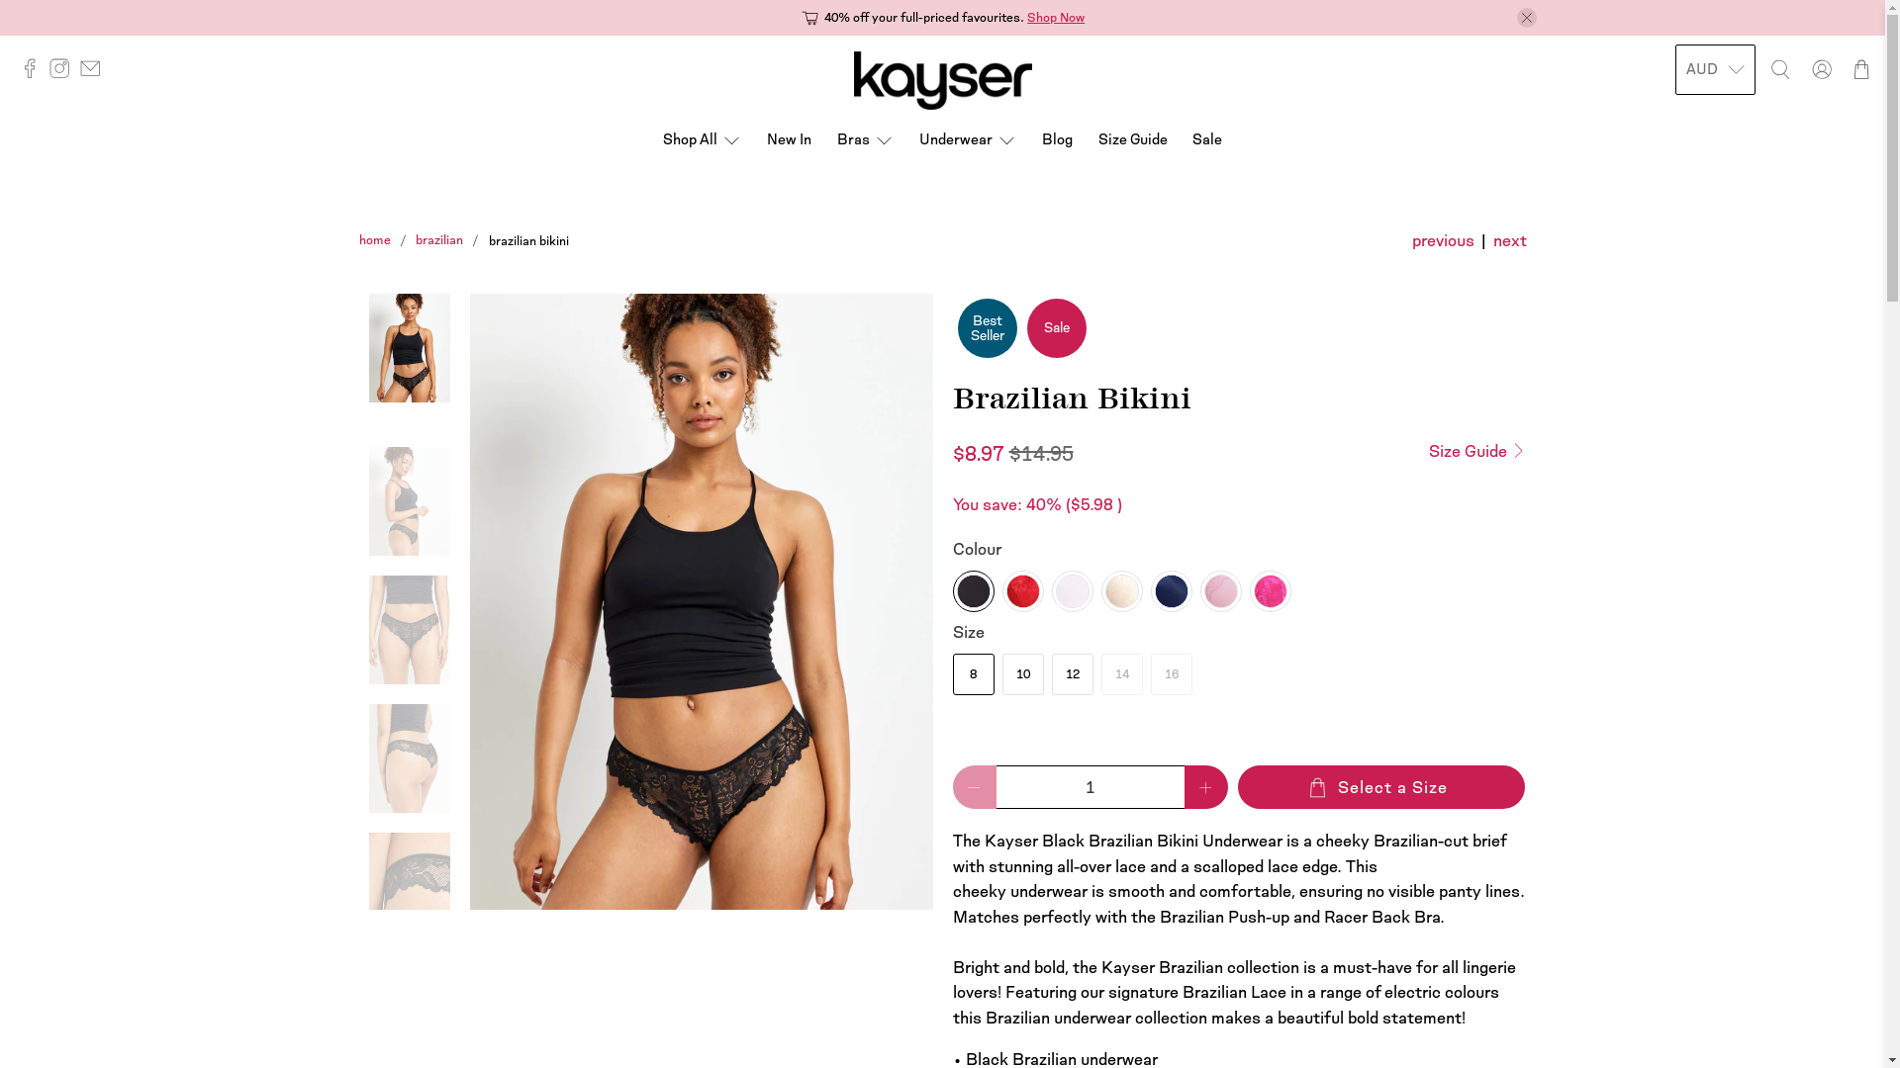 This screenshot has width=1900, height=1068. What do you see at coordinates (1716, 322) in the screenshot?
I see `AUD` at bounding box center [1716, 322].